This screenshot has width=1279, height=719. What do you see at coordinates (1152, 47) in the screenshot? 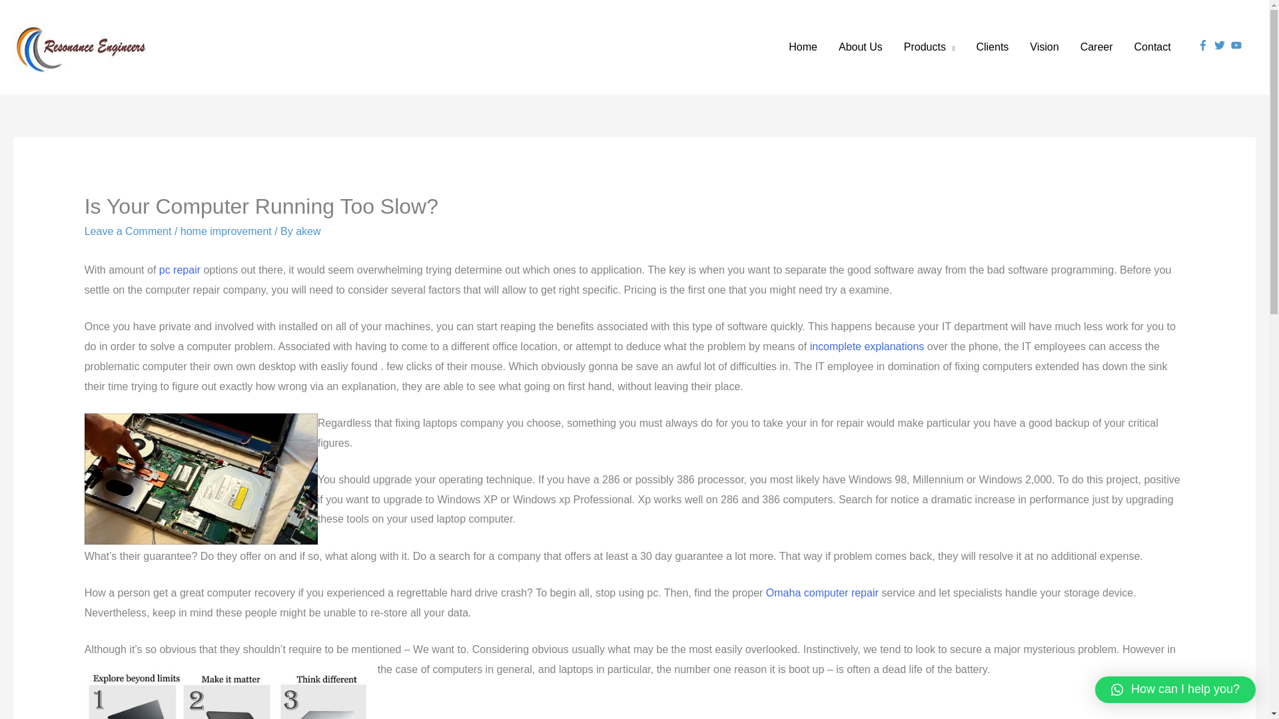
I see `Contact` at bounding box center [1152, 47].